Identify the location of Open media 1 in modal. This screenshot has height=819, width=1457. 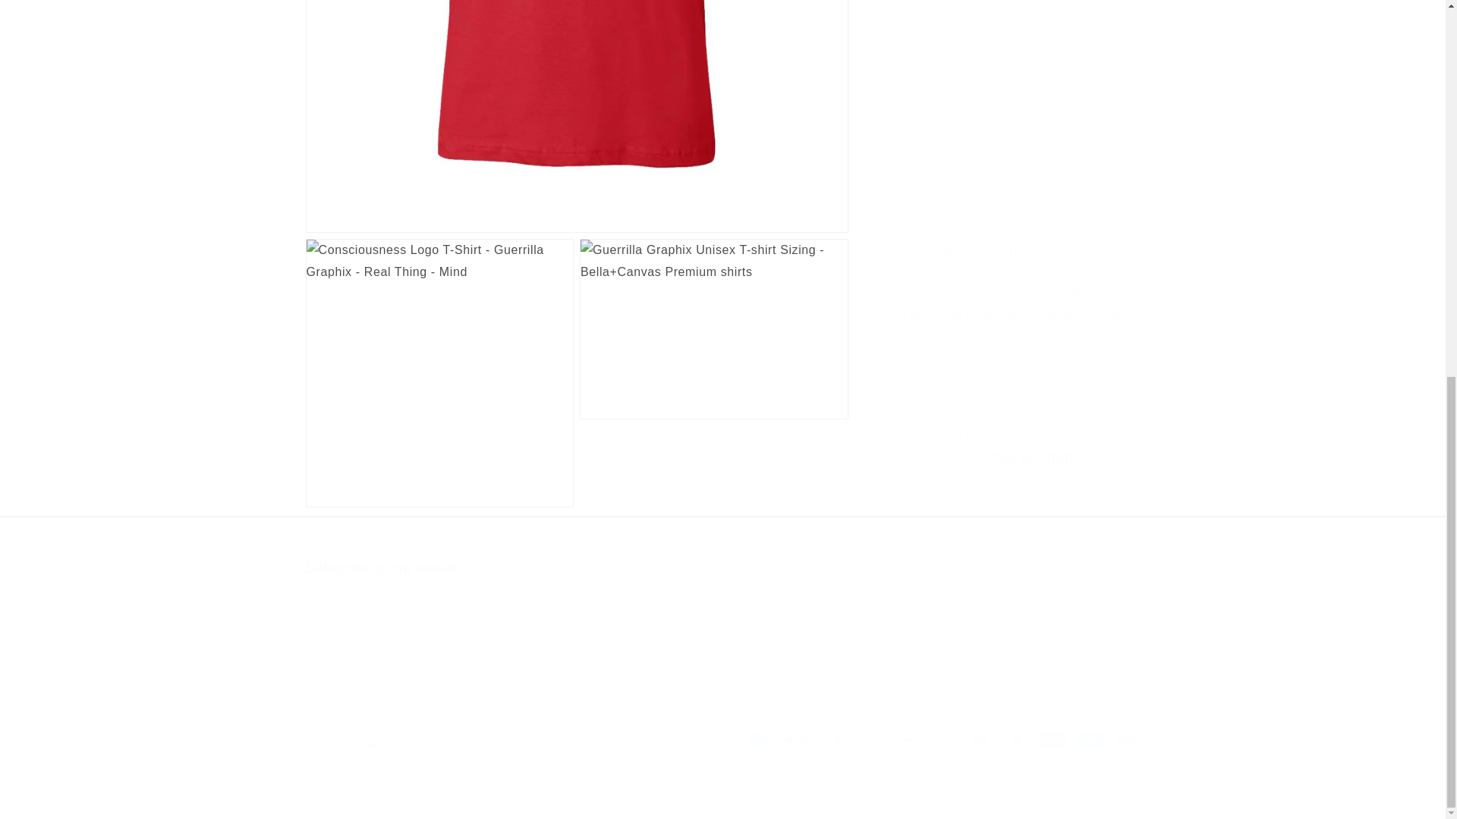
(576, 109).